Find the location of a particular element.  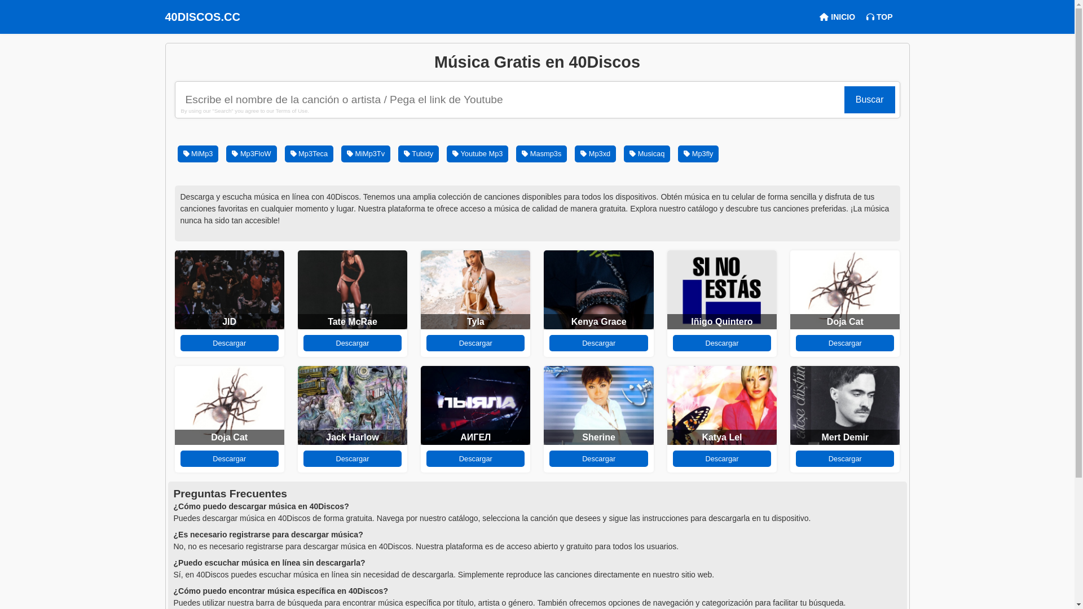

Mp3xd is located at coordinates (596, 153).